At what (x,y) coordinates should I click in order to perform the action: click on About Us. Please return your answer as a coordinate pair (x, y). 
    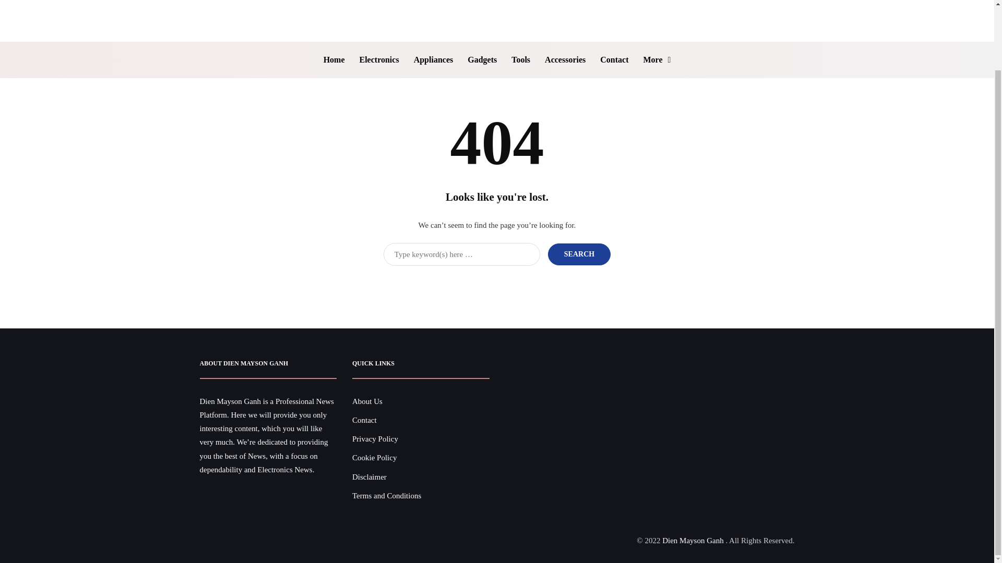
    Looking at the image, I should click on (367, 401).